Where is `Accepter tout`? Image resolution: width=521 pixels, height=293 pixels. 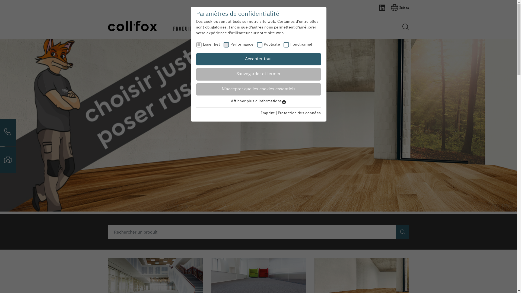
Accepter tout is located at coordinates (258, 59).